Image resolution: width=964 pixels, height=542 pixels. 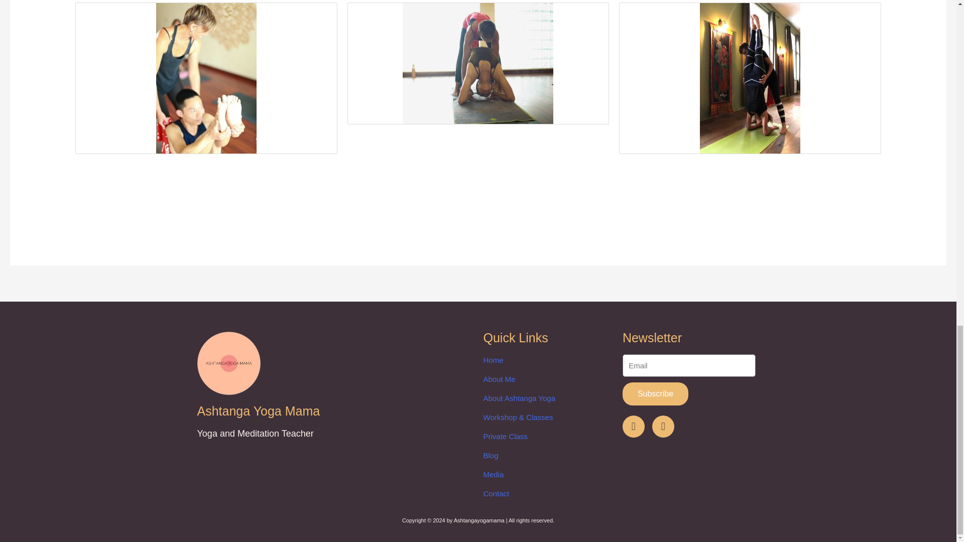 I want to click on Home, so click(x=547, y=360).